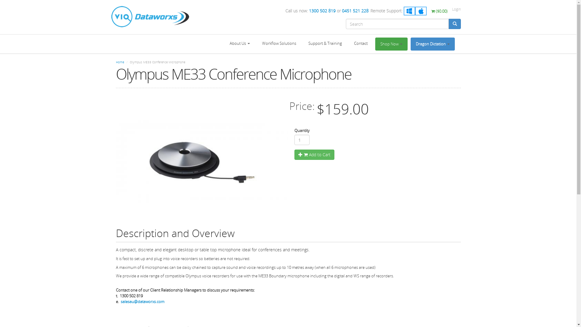  What do you see at coordinates (432, 44) in the screenshot?
I see `Dragon Dictation` at bounding box center [432, 44].